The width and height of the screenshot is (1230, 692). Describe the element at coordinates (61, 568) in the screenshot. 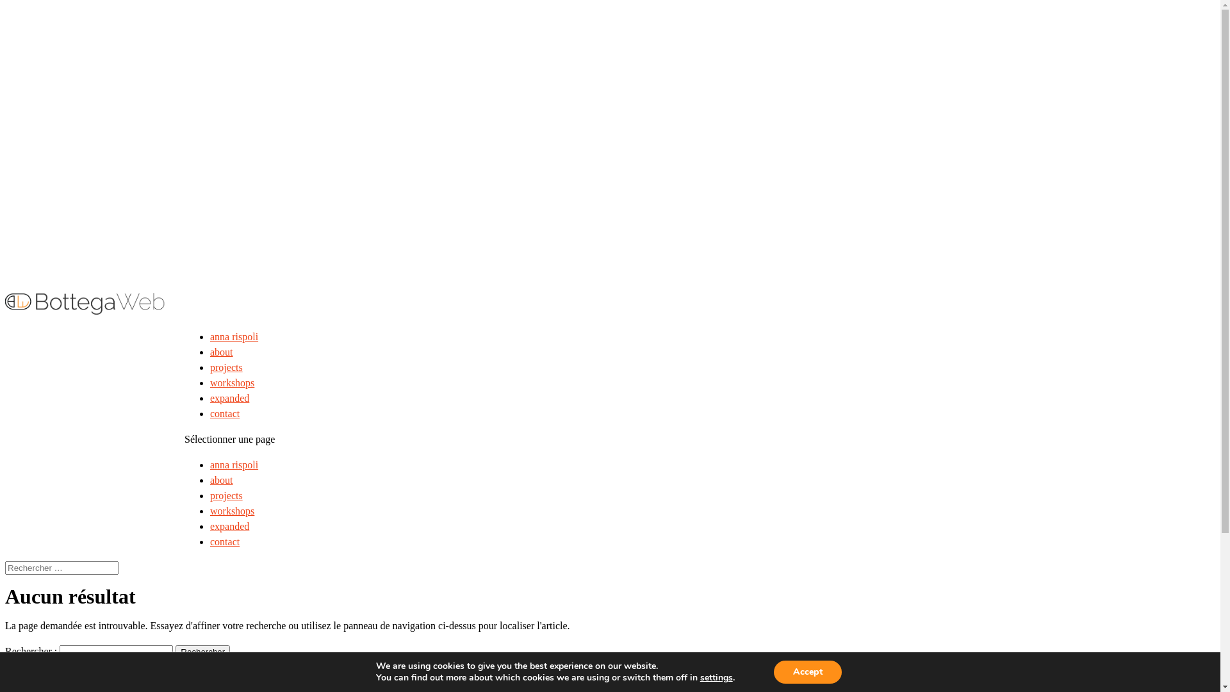

I see `Rechercher:` at that location.